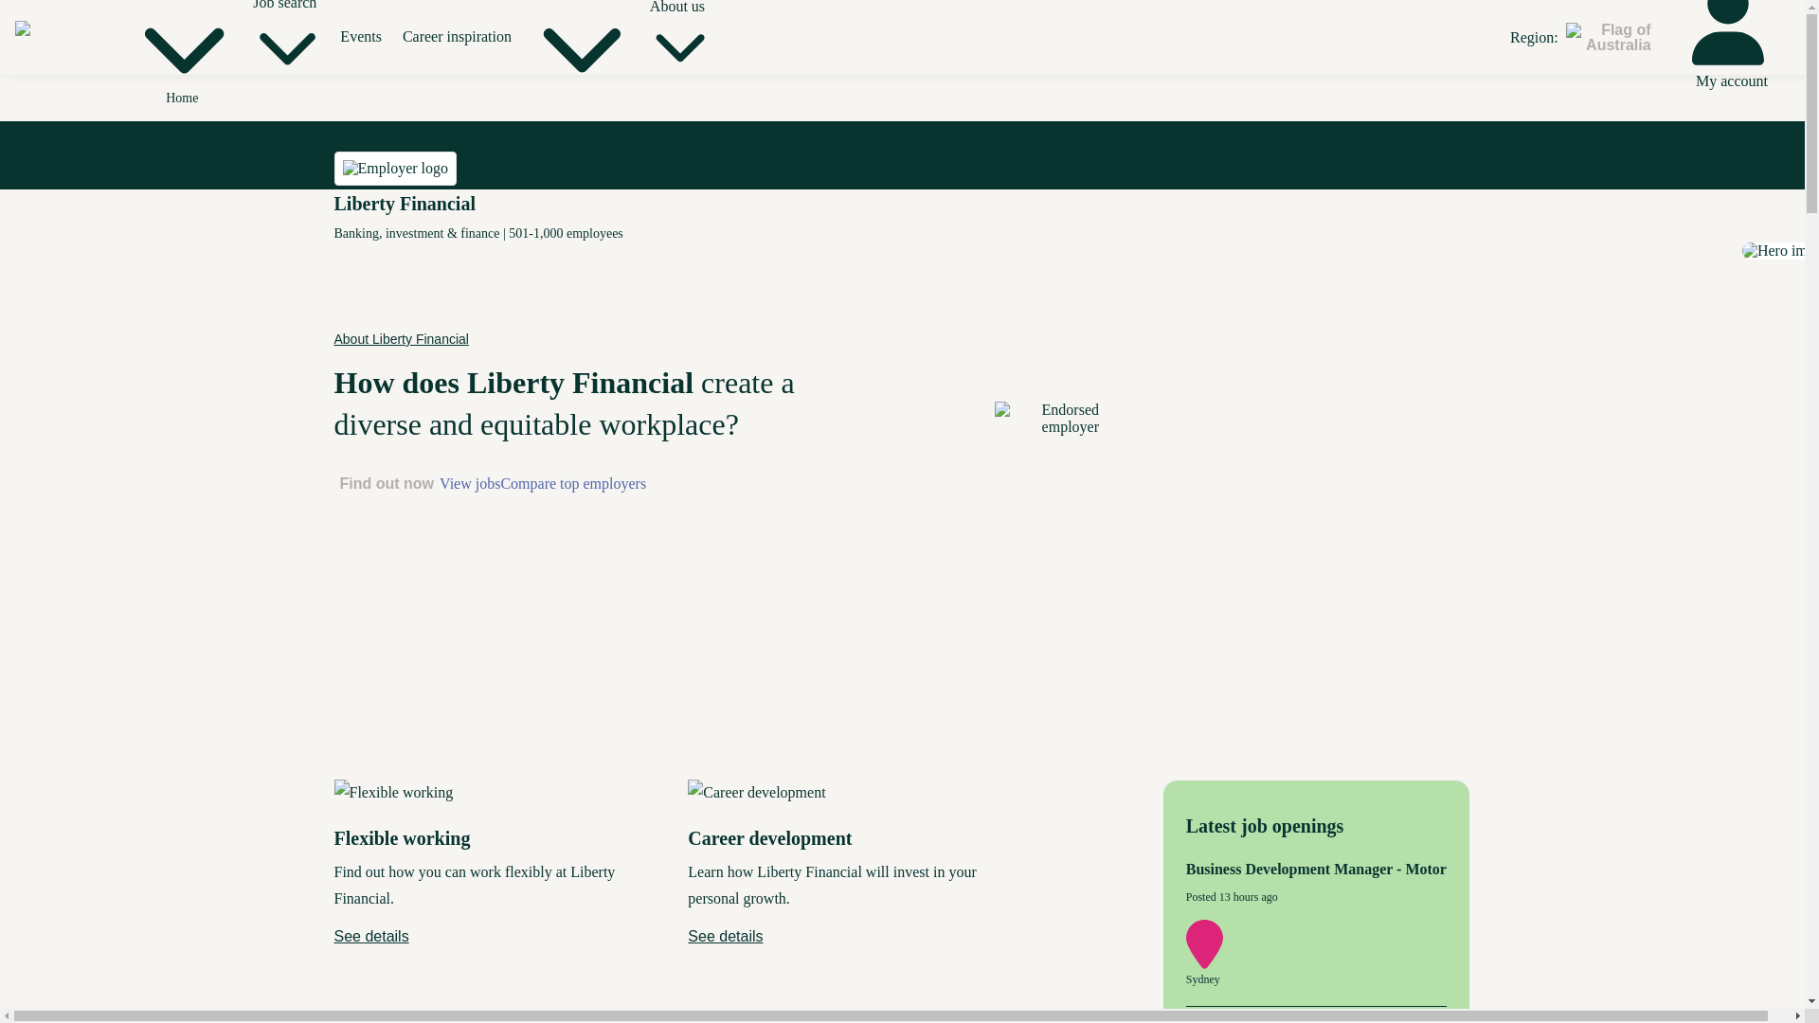 The image size is (1819, 1023). Describe the element at coordinates (182, 99) in the screenshot. I see `Home` at that location.